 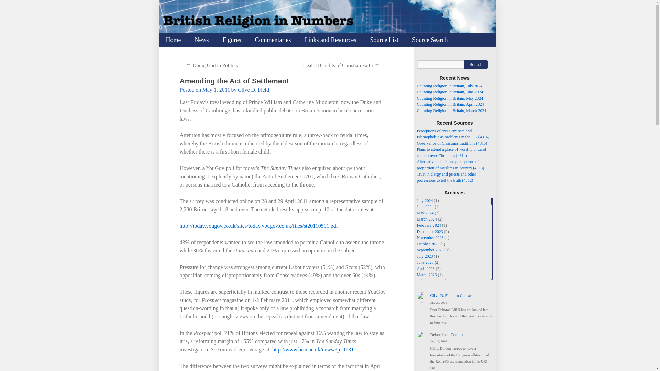 I want to click on News, so click(x=201, y=40).